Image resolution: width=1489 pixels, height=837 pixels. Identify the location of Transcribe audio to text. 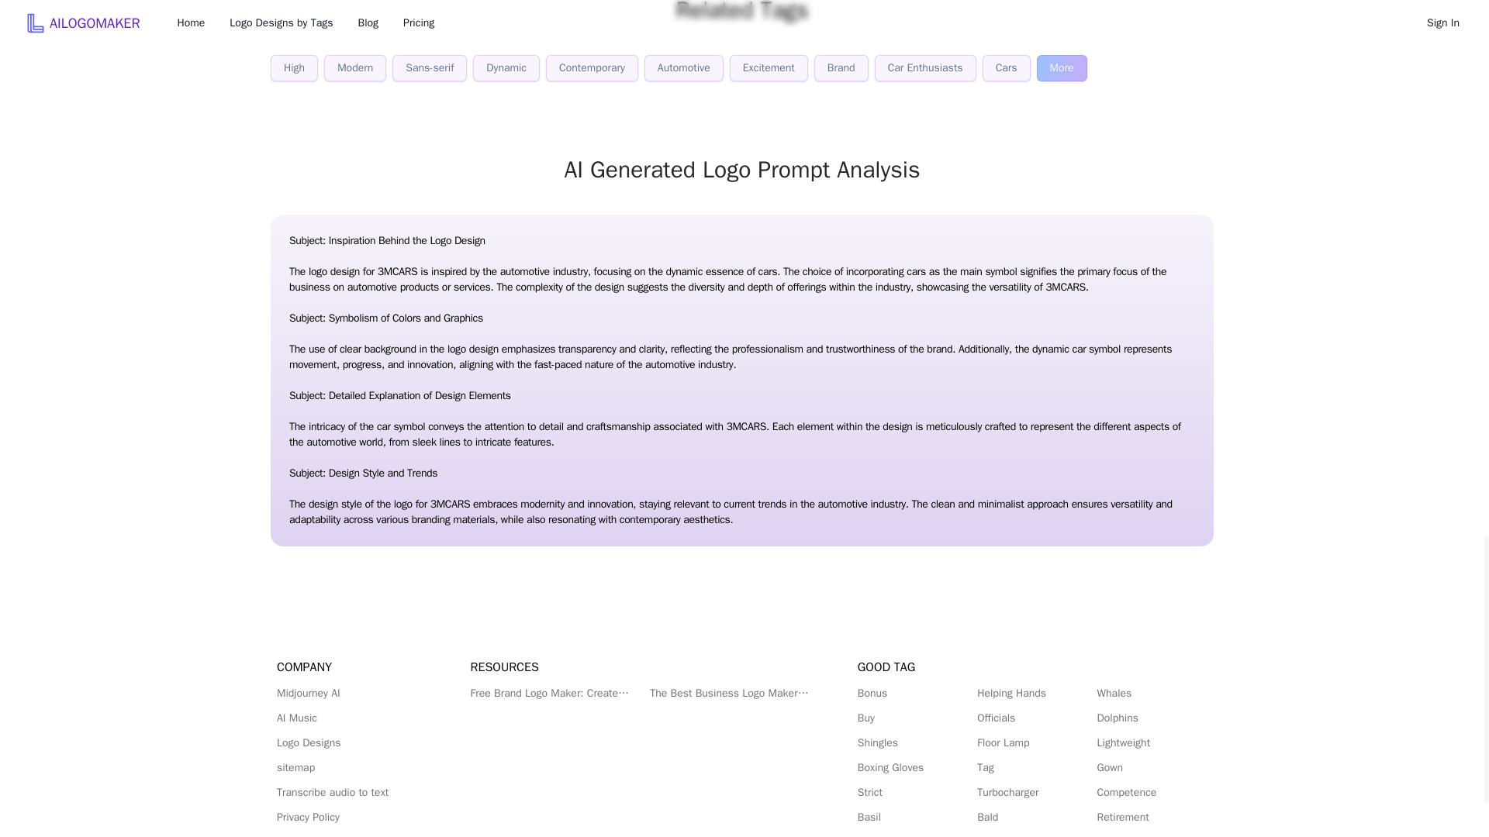
(355, 792).